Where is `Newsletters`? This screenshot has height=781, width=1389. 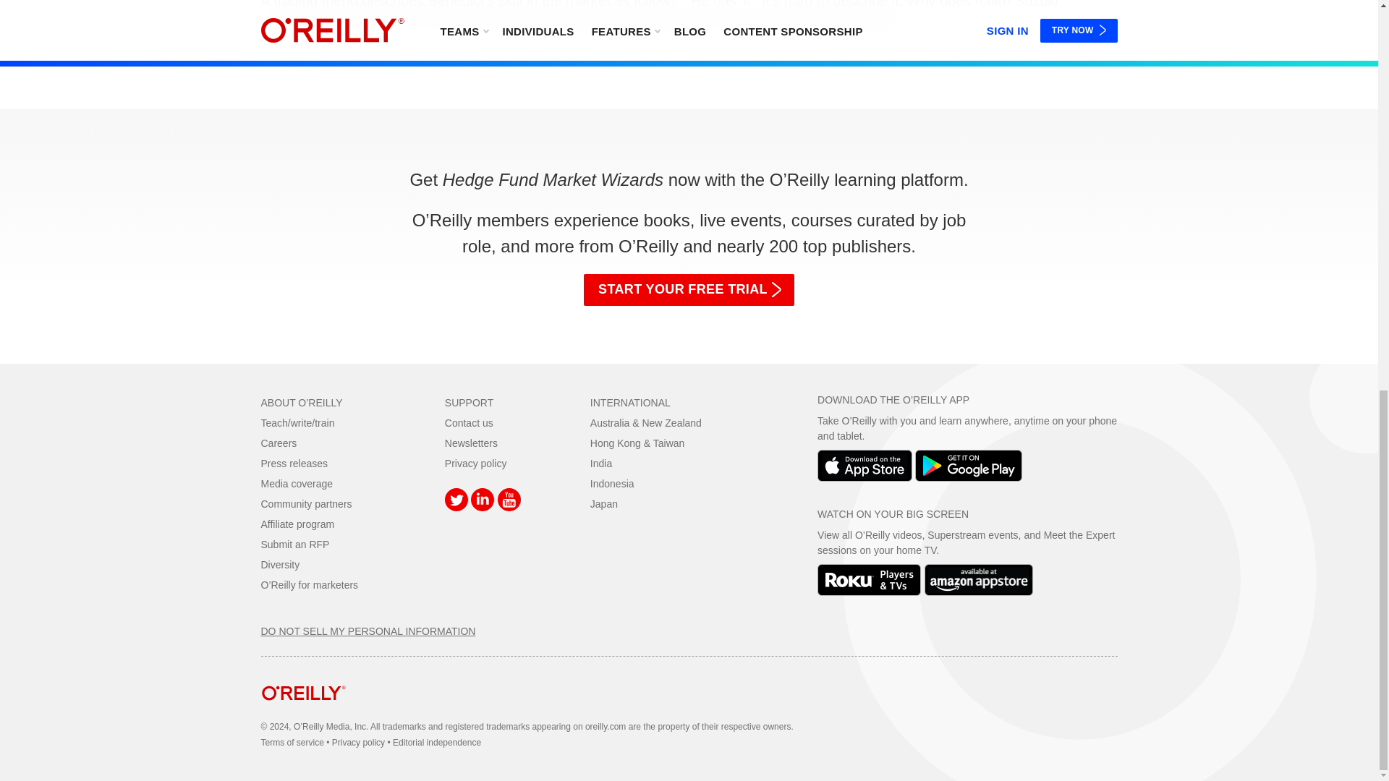
Newsletters is located at coordinates (470, 443).